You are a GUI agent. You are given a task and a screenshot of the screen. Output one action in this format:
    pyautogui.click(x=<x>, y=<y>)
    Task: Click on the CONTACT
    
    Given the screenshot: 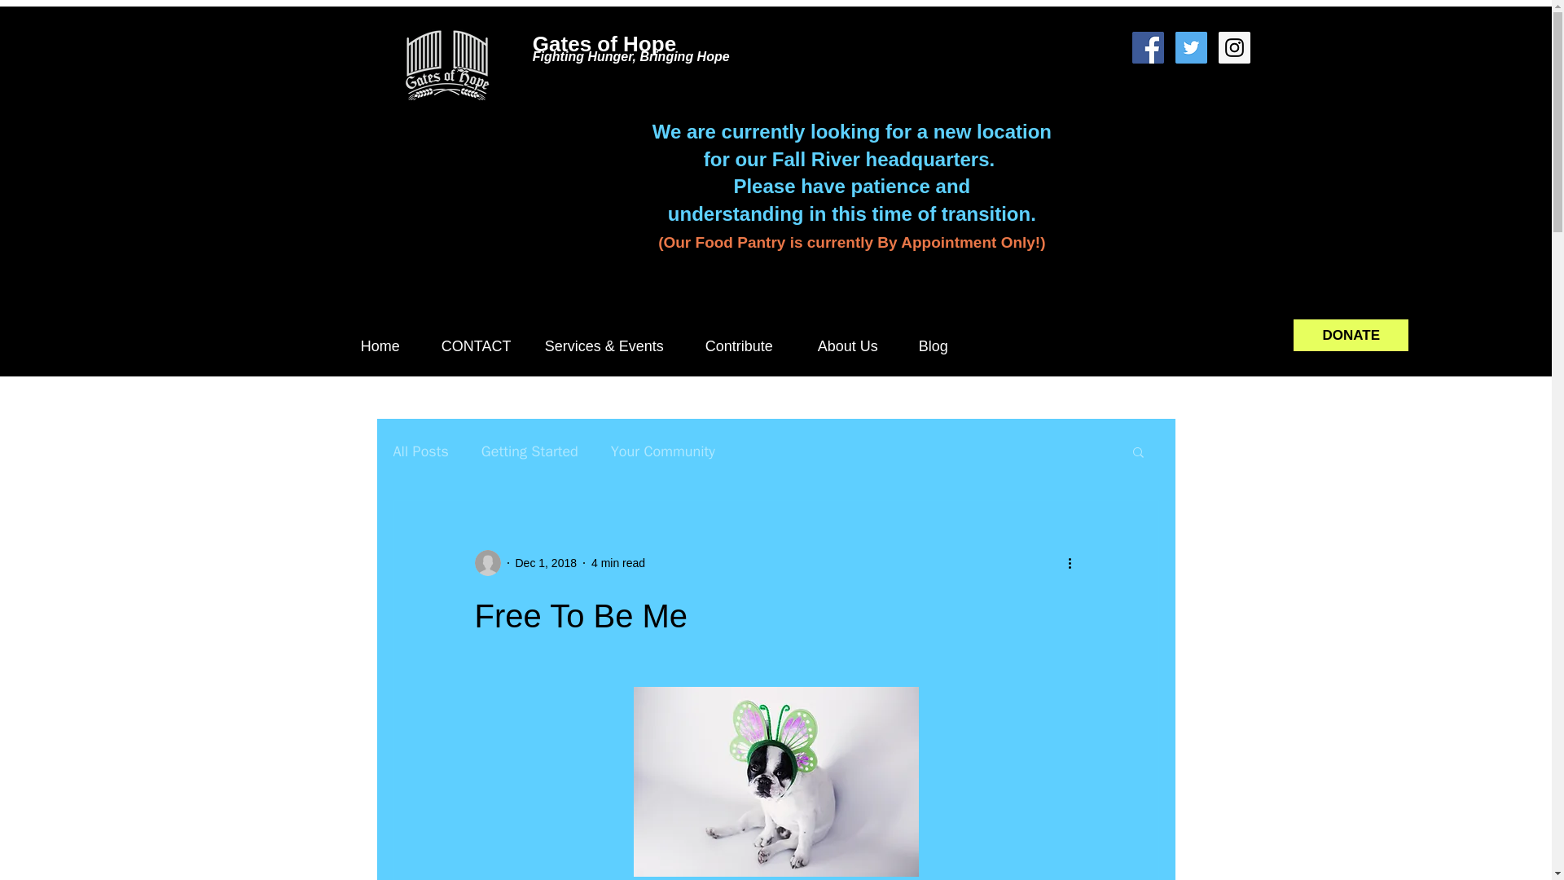 What is the action you would take?
    pyautogui.click(x=481, y=346)
    